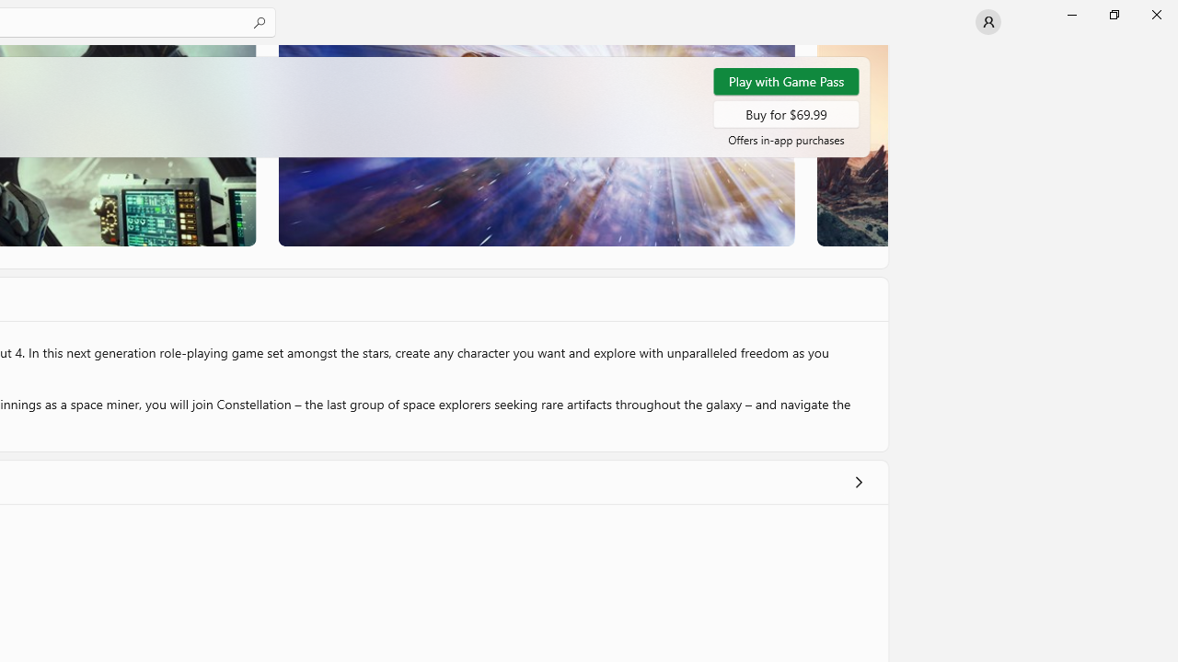 Image resolution: width=1178 pixels, height=662 pixels. I want to click on Screenshot 3, so click(536, 145).